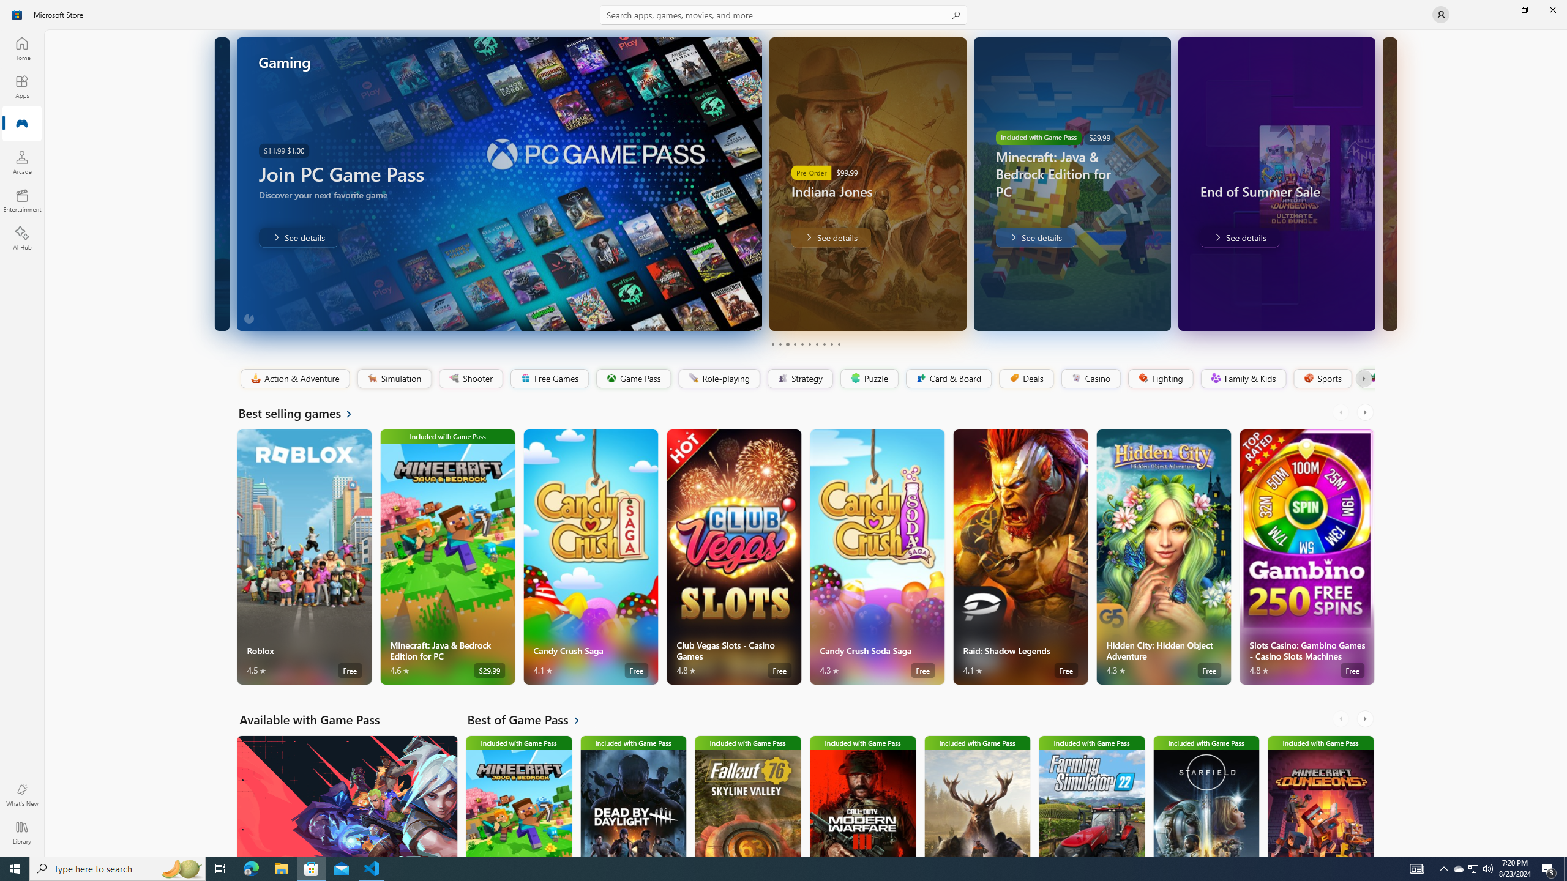 Image resolution: width=1567 pixels, height=881 pixels. What do you see at coordinates (633, 379) in the screenshot?
I see `Game Pass` at bounding box center [633, 379].